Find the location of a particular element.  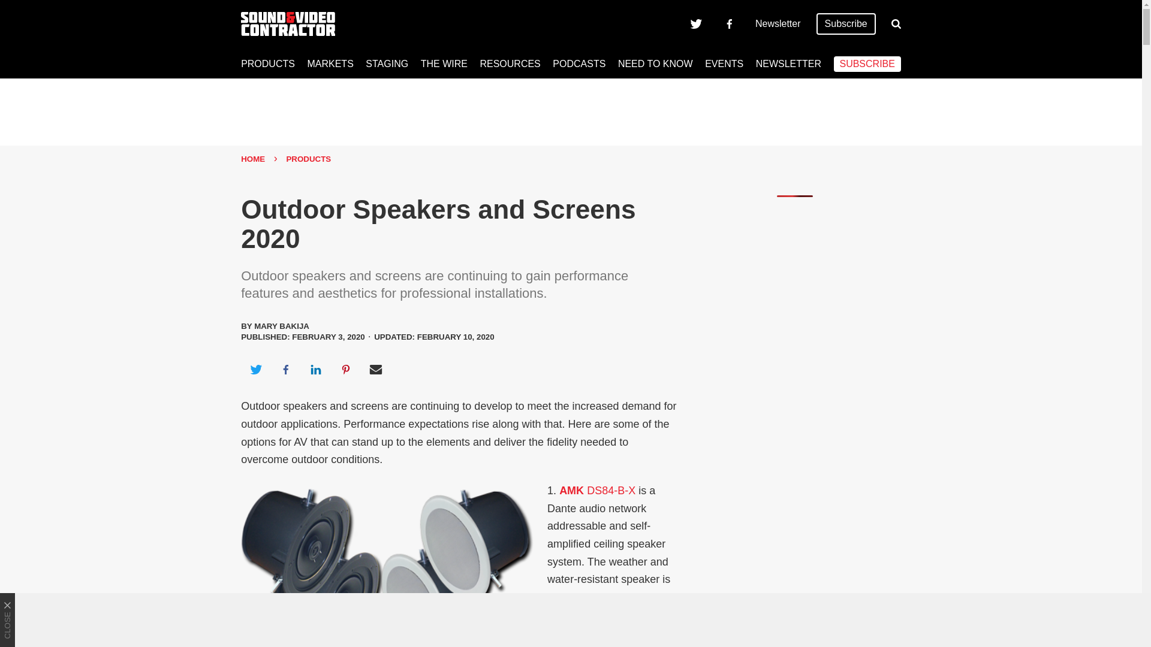

Share on LinkedIn is located at coordinates (315, 369).